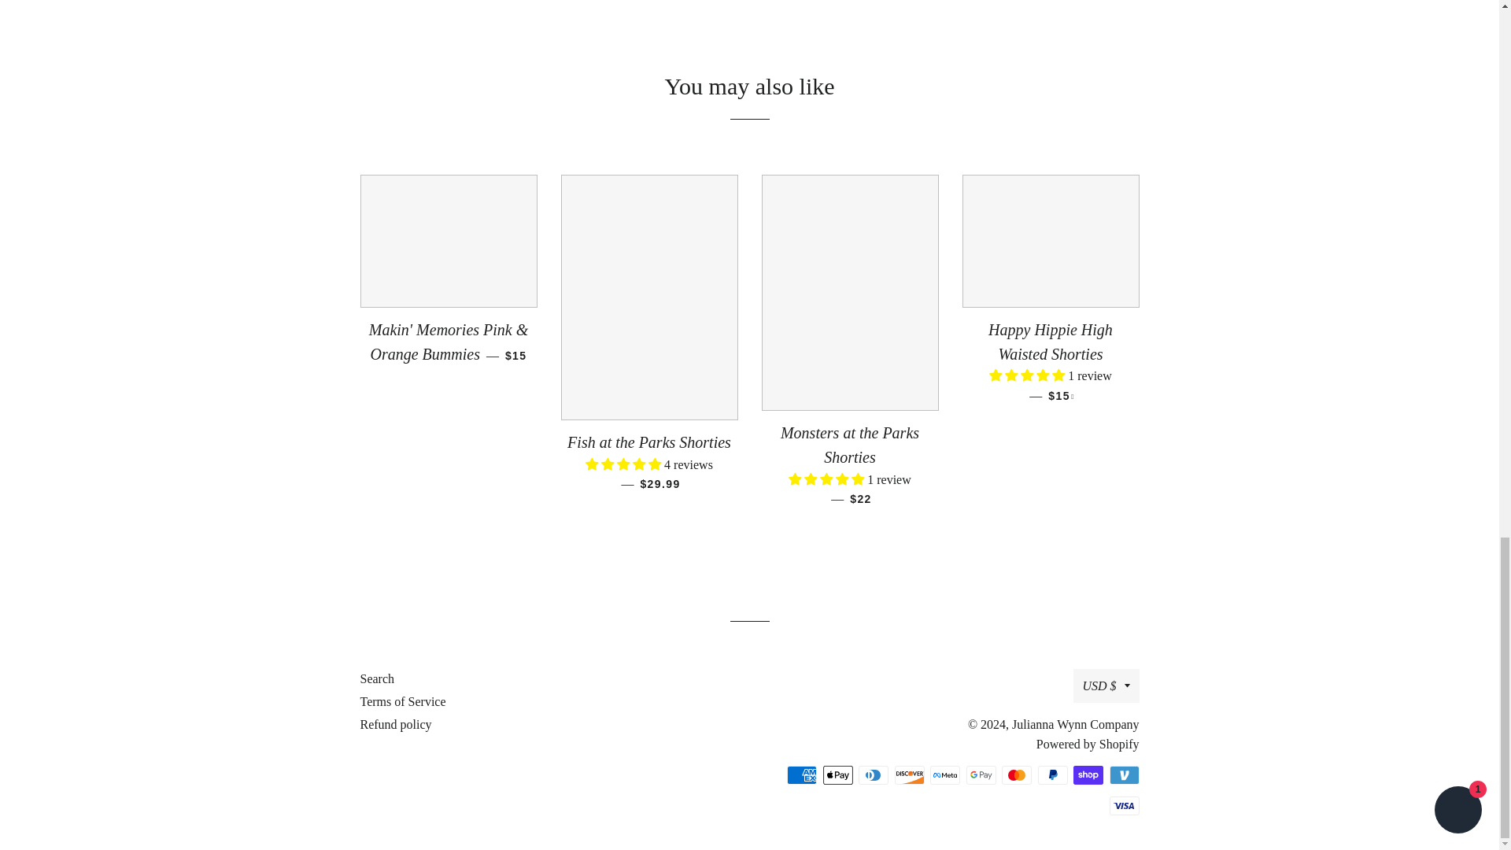 The width and height of the screenshot is (1511, 850). Describe the element at coordinates (944, 774) in the screenshot. I see `Meta Pay` at that location.